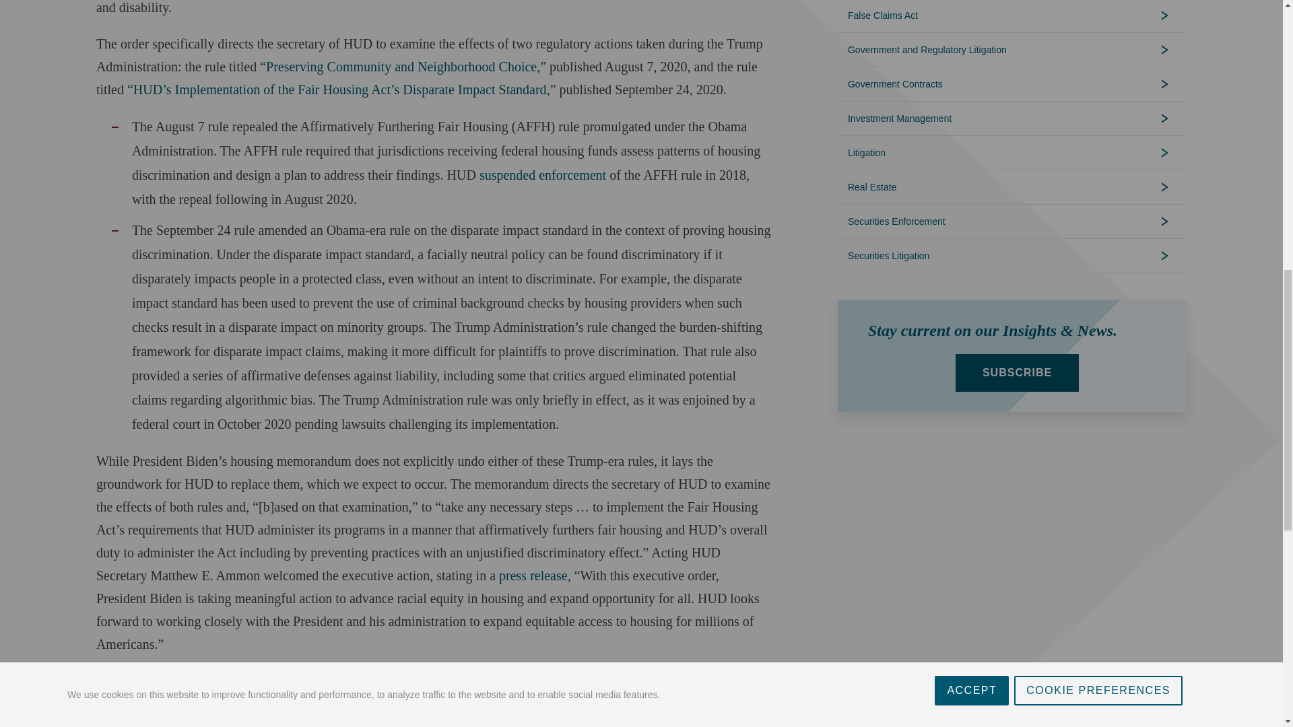 This screenshot has width=1293, height=727. What do you see at coordinates (1012, 16) in the screenshot?
I see `False Claims Act` at bounding box center [1012, 16].